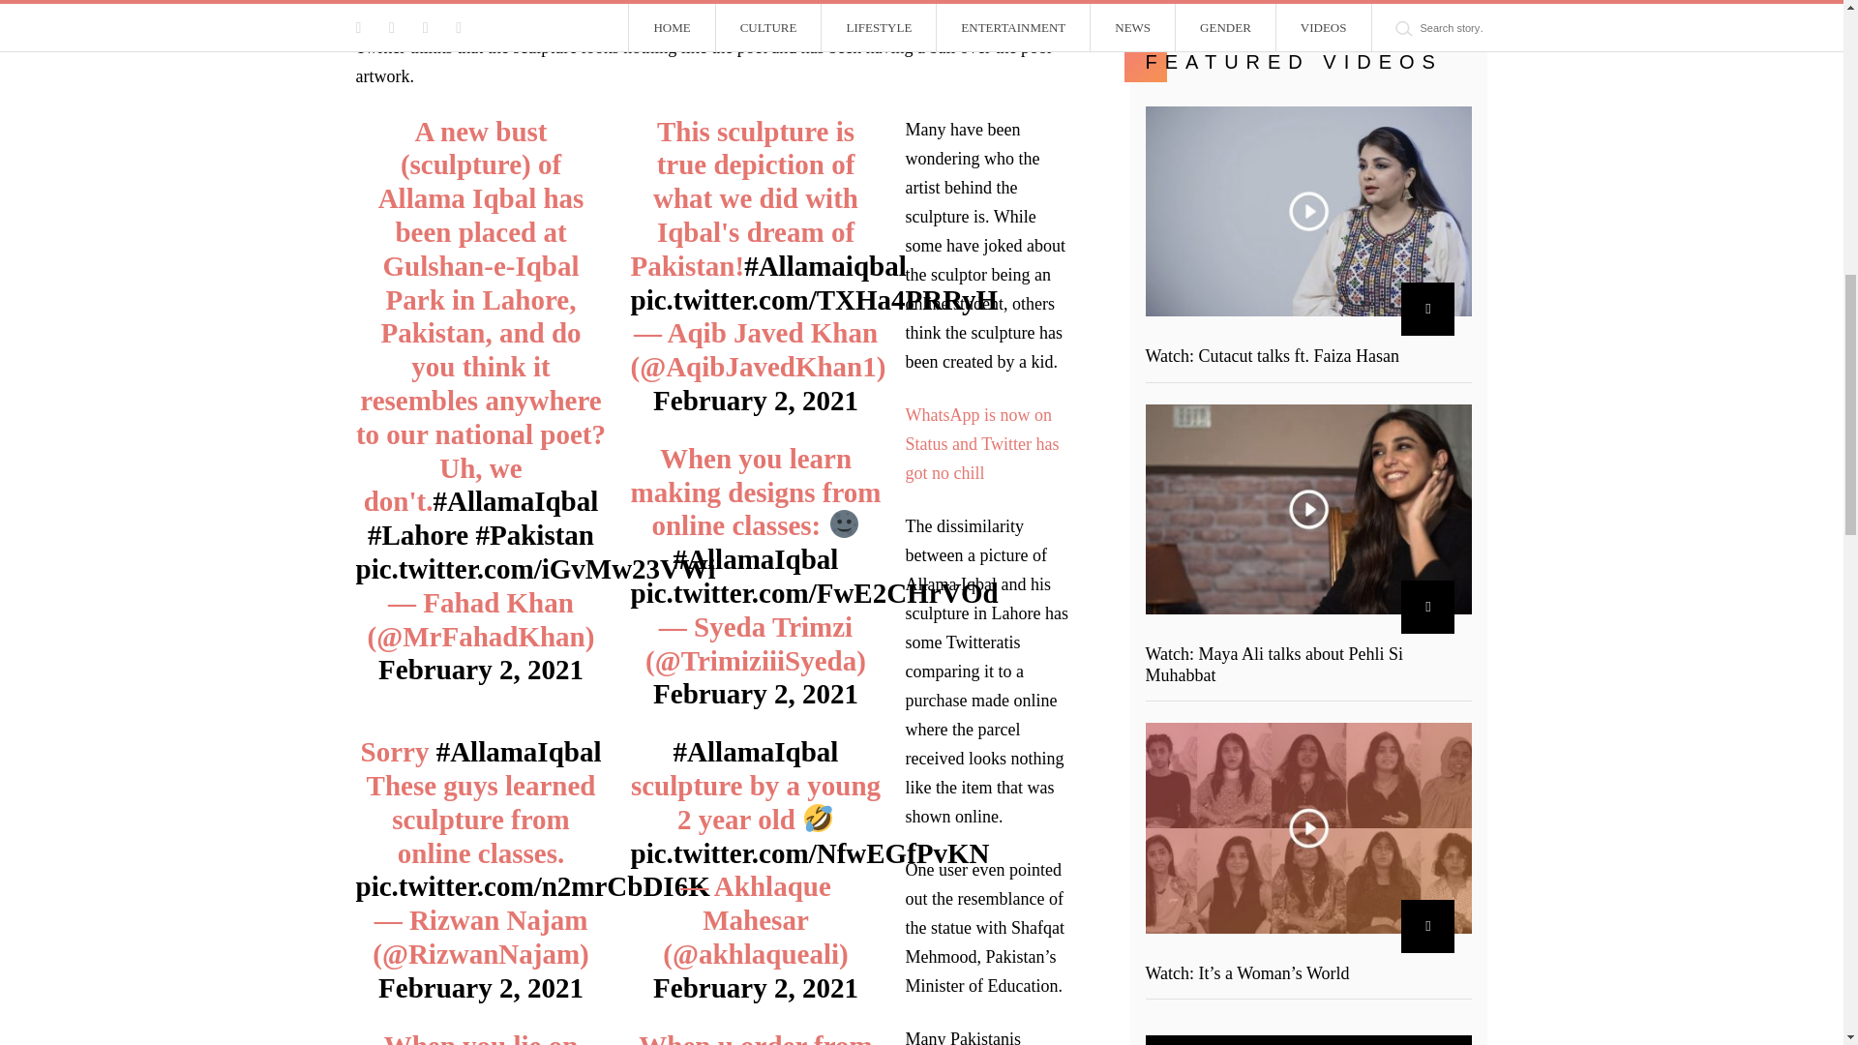 The image size is (1858, 1045). I want to click on February 2, 2021, so click(480, 670).